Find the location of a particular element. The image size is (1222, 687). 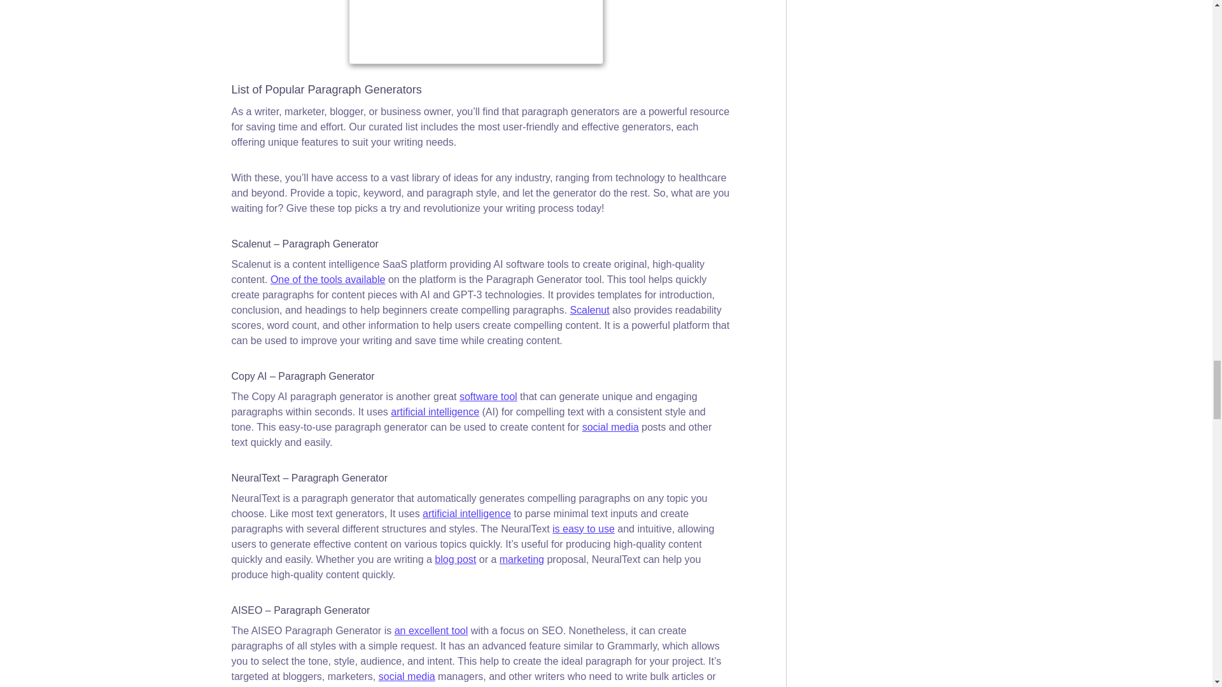

social media is located at coordinates (611, 427).